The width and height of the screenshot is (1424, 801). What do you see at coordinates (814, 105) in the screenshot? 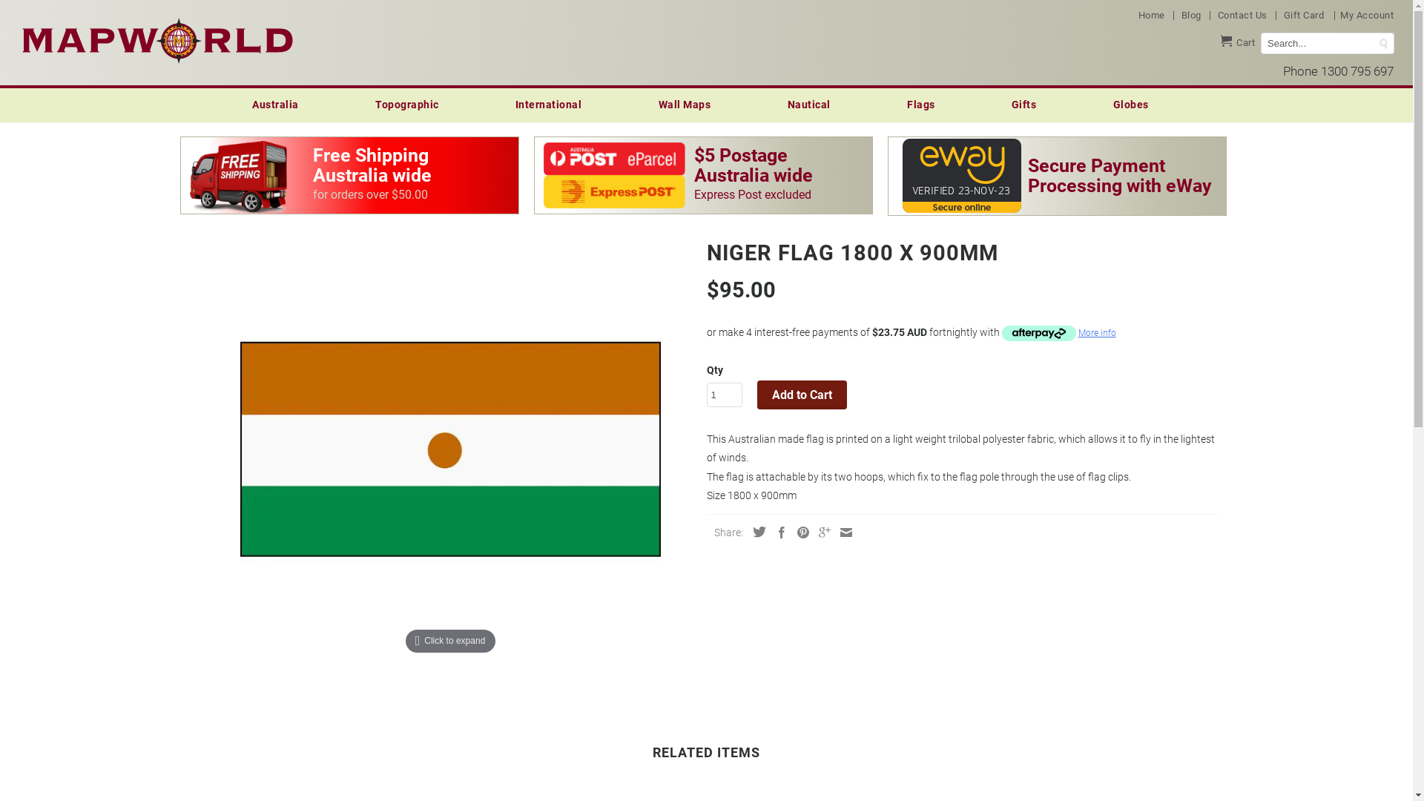
I see `Nautical` at bounding box center [814, 105].